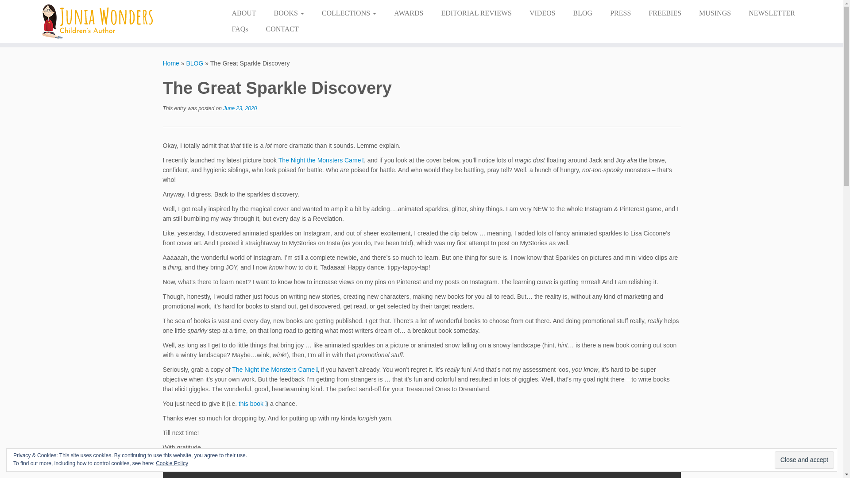 The height and width of the screenshot is (478, 850). Describe the element at coordinates (240, 108) in the screenshot. I see `June 23, 2020` at that location.